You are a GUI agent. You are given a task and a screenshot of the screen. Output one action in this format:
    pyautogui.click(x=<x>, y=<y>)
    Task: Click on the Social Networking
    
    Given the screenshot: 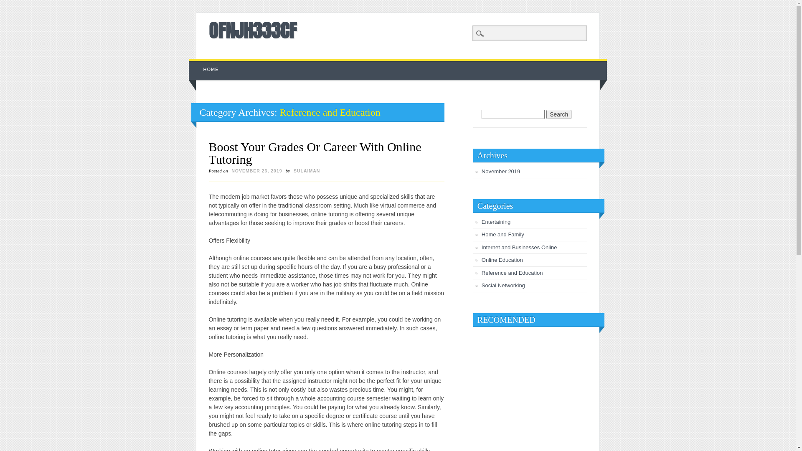 What is the action you would take?
    pyautogui.click(x=503, y=286)
    